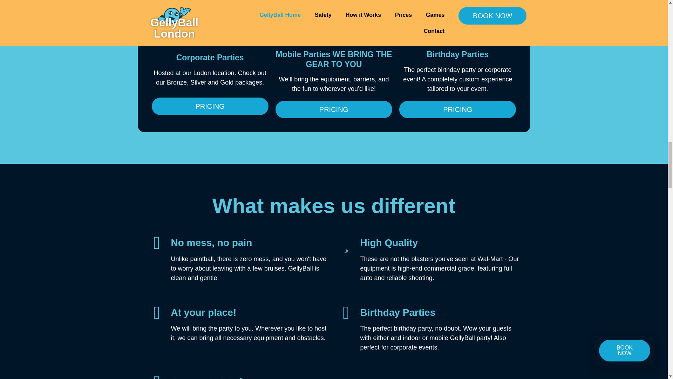 This screenshot has height=379, width=673. I want to click on PRICING, so click(334, 109).